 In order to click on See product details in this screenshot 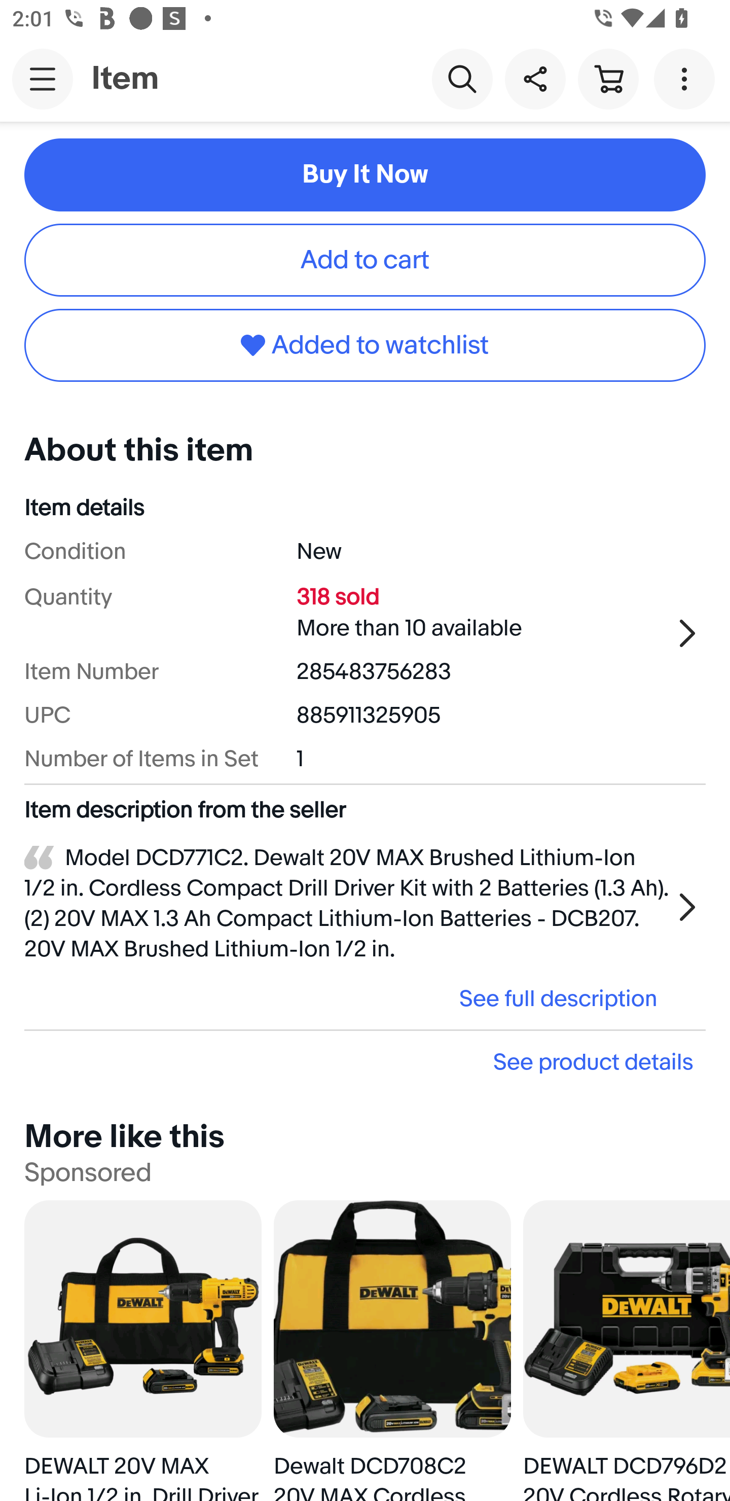, I will do `click(365, 1062)`.